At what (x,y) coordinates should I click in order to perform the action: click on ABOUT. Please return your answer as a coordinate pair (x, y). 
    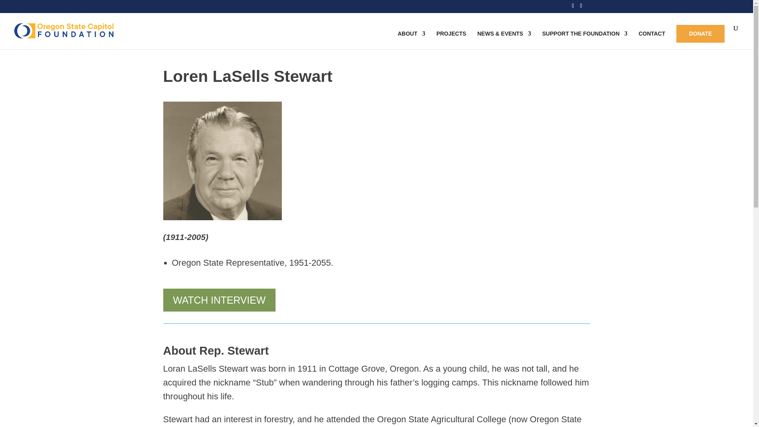
    Looking at the image, I should click on (411, 41).